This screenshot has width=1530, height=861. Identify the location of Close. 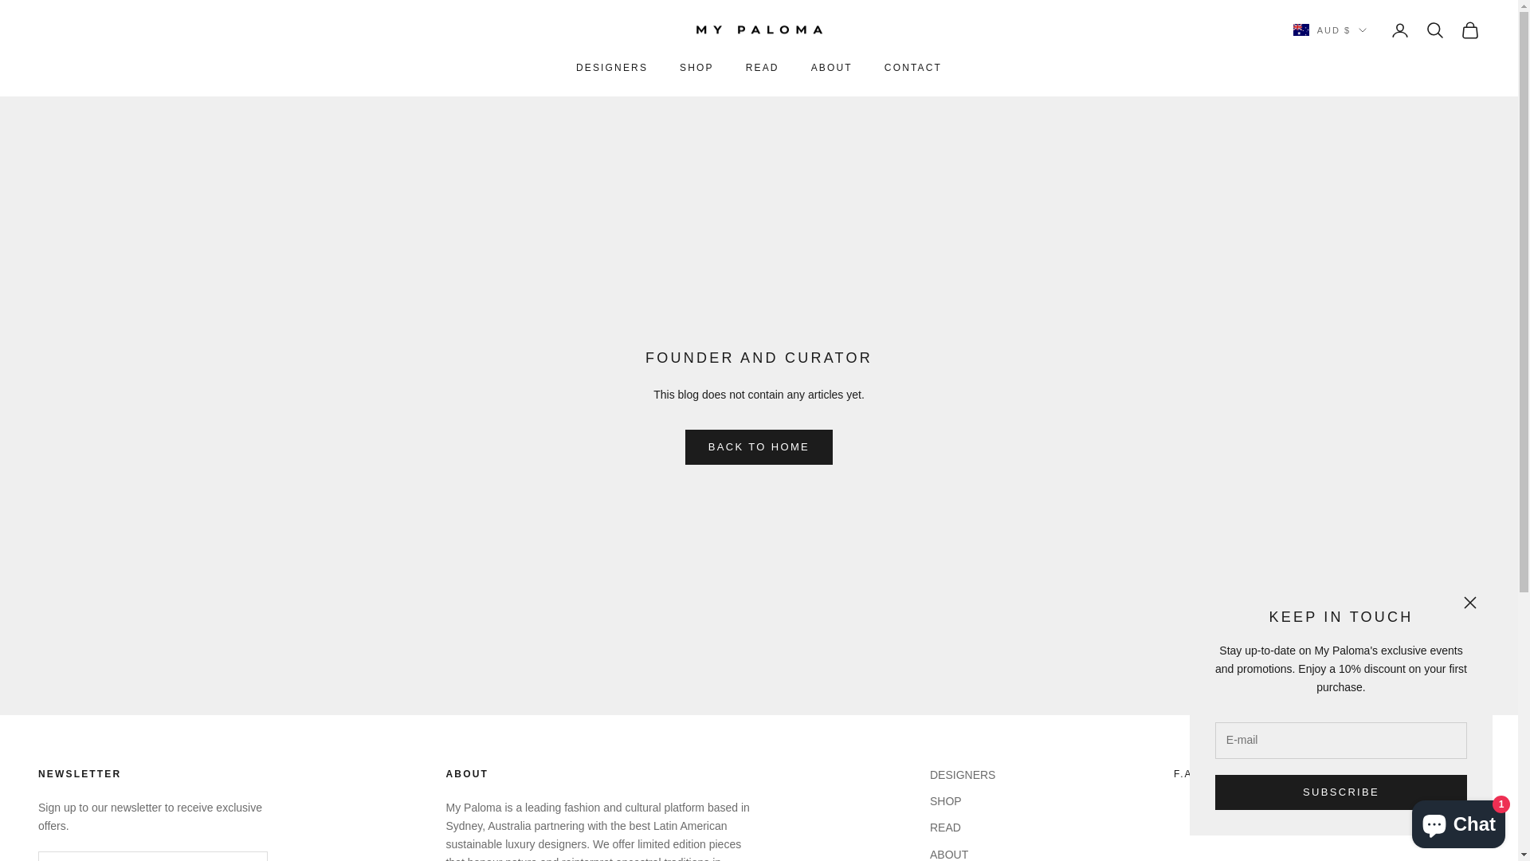
(1470, 603).